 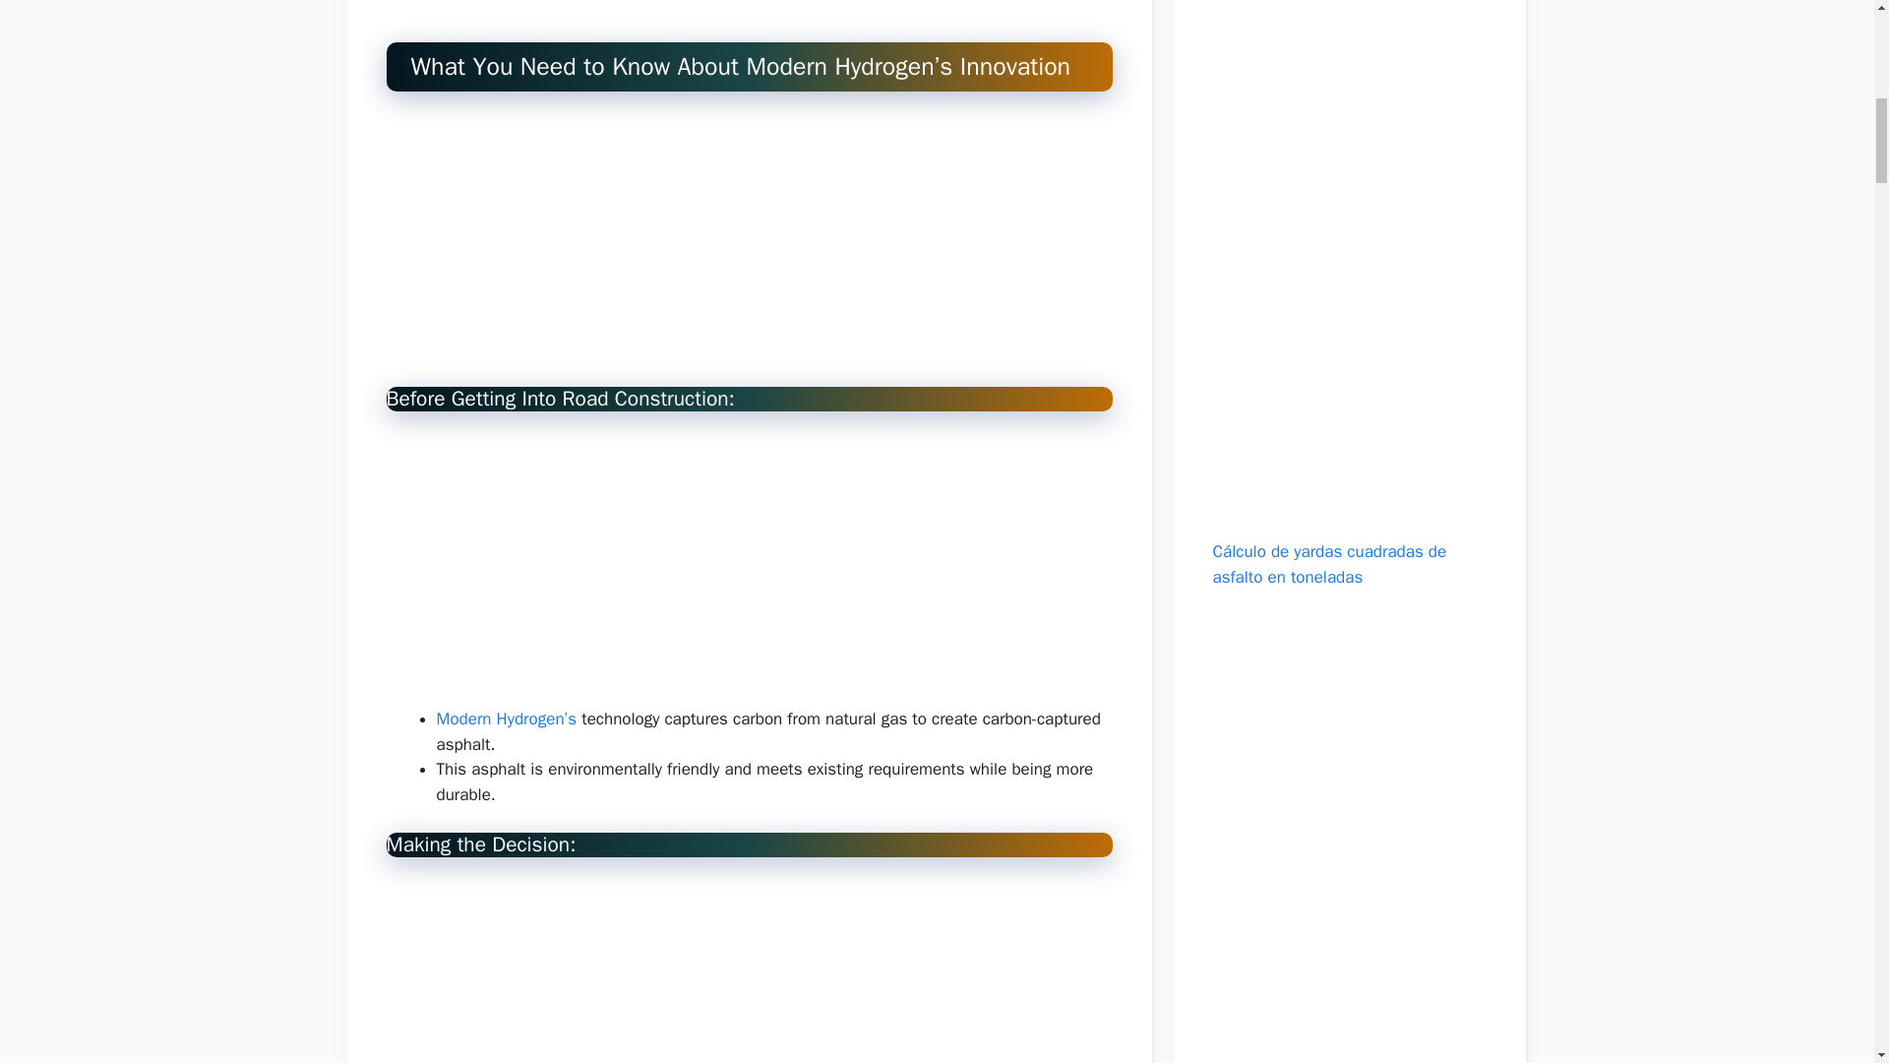 I want to click on Scroll back to top, so click(x=1825, y=934).